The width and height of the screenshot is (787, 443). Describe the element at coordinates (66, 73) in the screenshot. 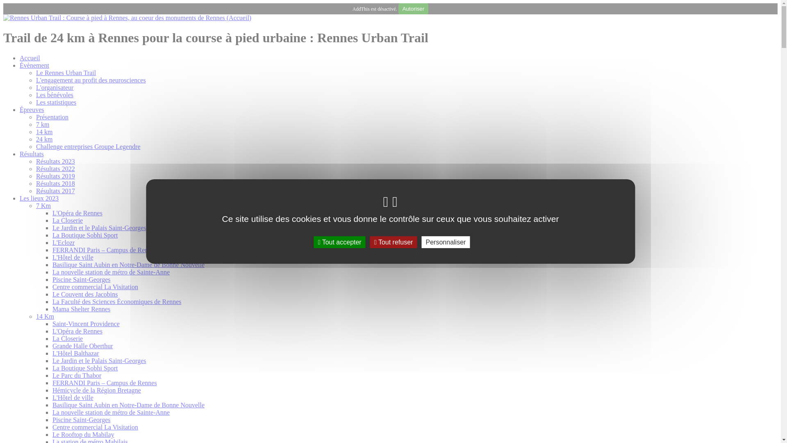

I see `Le Rennes Urban Trail` at that location.